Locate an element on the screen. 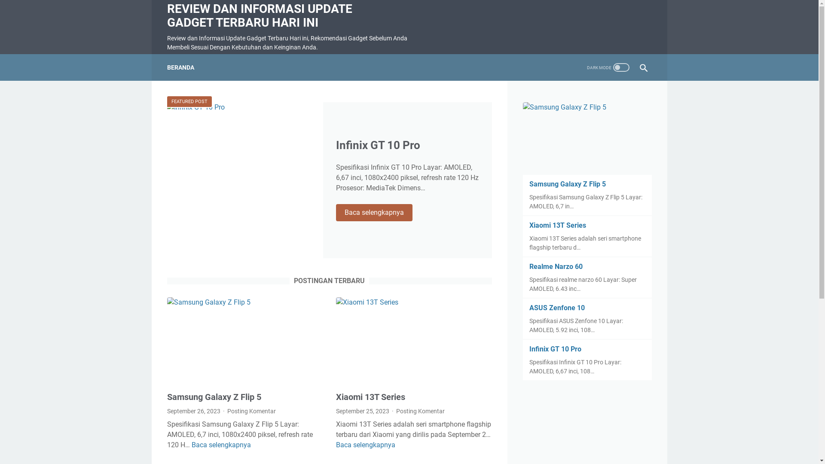 The width and height of the screenshot is (825, 464). Samsung Galaxy Z Flip 5 is located at coordinates (568, 184).